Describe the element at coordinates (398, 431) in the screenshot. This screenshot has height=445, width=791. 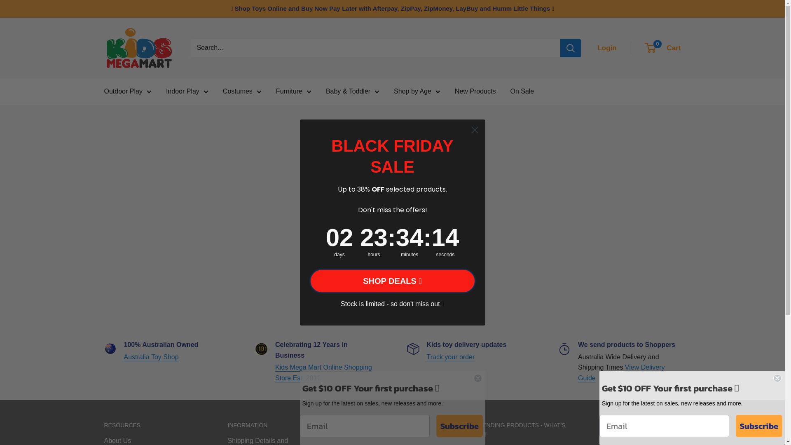
I see `BUY NOW PAY LATER PROVIDERS` at that location.